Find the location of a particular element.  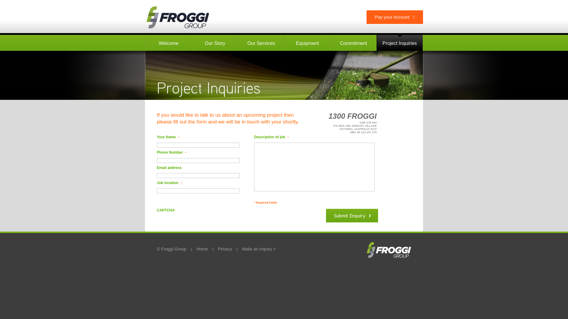

Equipment is located at coordinates (307, 43).